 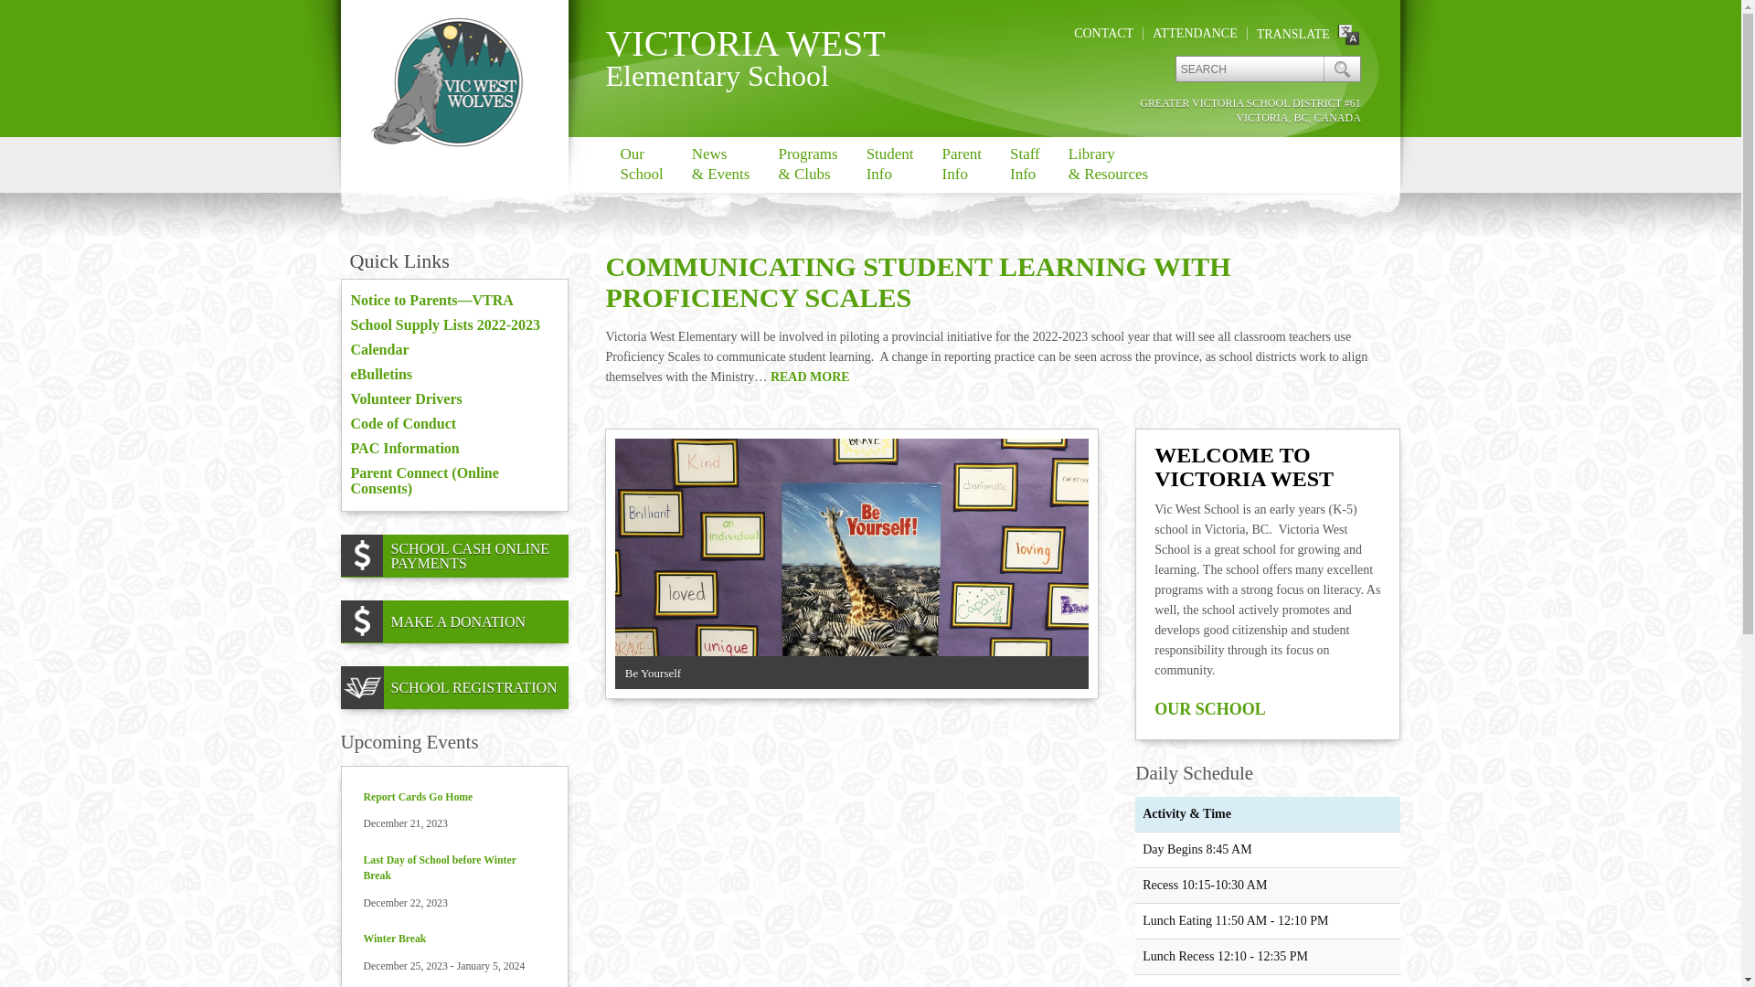 I want to click on OUR SCHOOL, so click(x=1210, y=709).